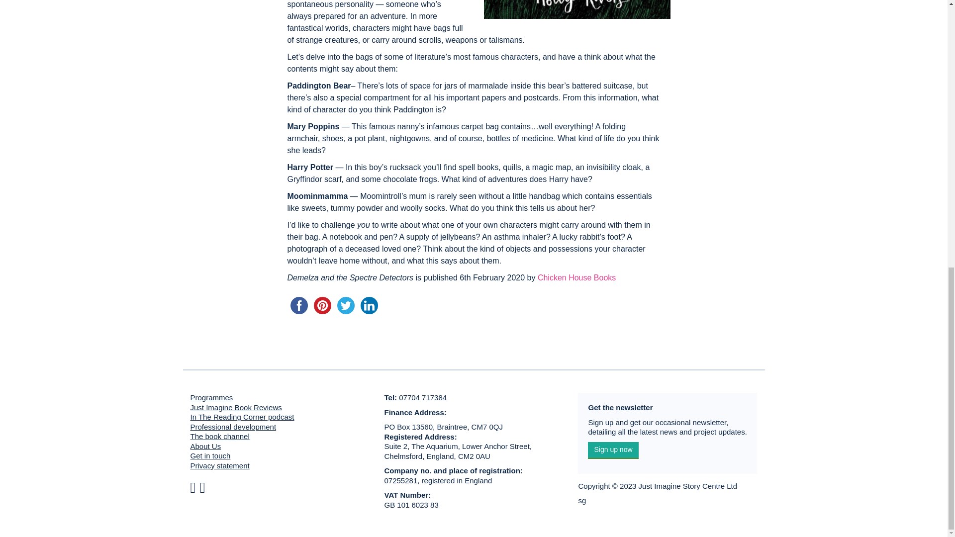 Image resolution: width=955 pixels, height=537 pixels. I want to click on facebook, so click(299, 305).